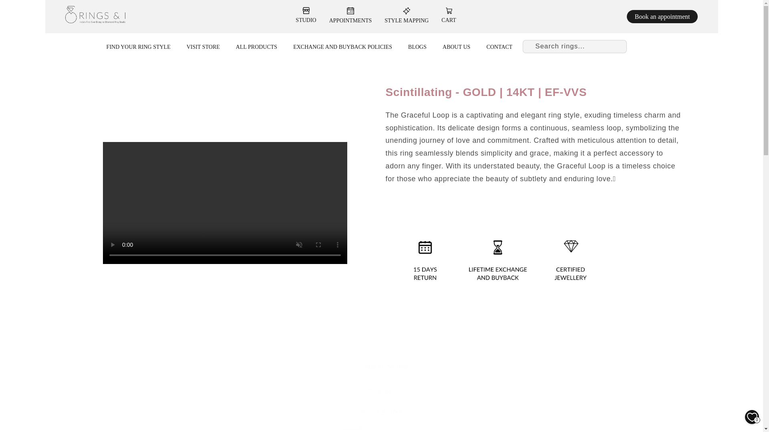 The height and width of the screenshot is (432, 769). I want to click on FIND YOUR RING STYLE, so click(139, 47).